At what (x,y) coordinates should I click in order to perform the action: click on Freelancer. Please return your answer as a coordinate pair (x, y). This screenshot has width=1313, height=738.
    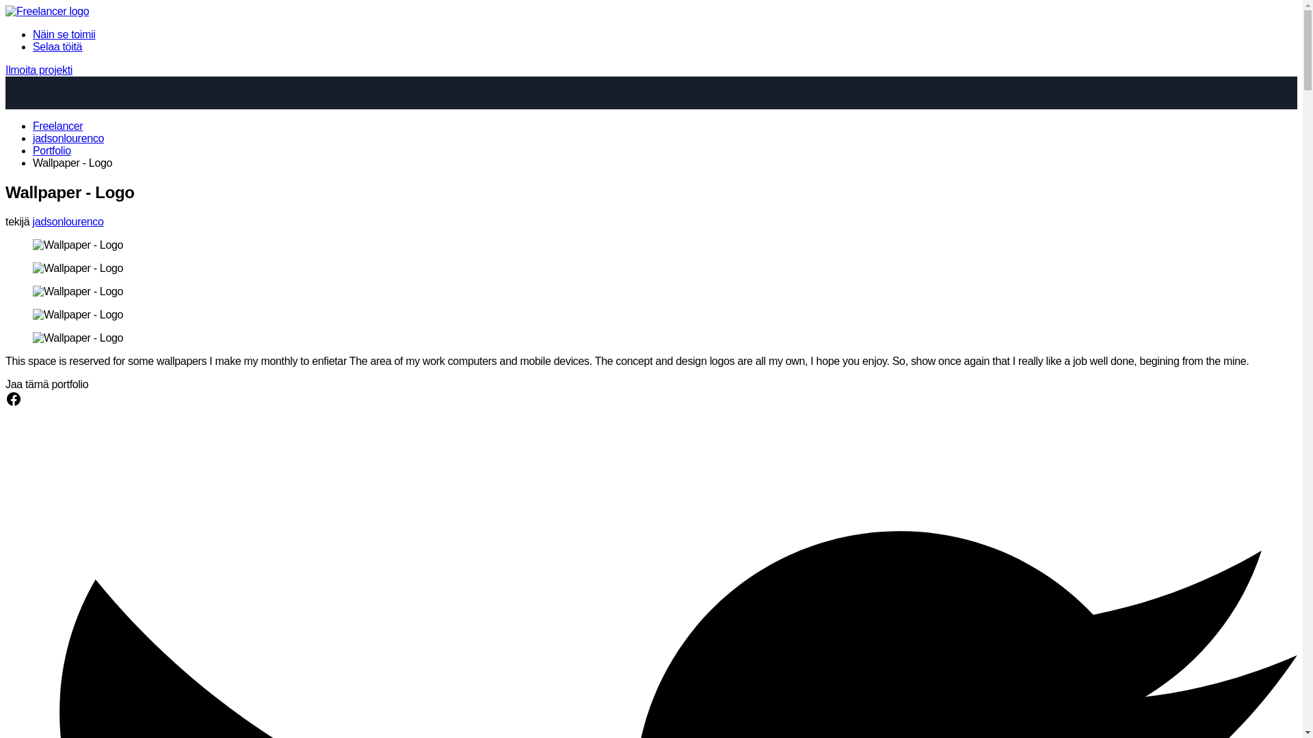
    Looking at the image, I should click on (57, 126).